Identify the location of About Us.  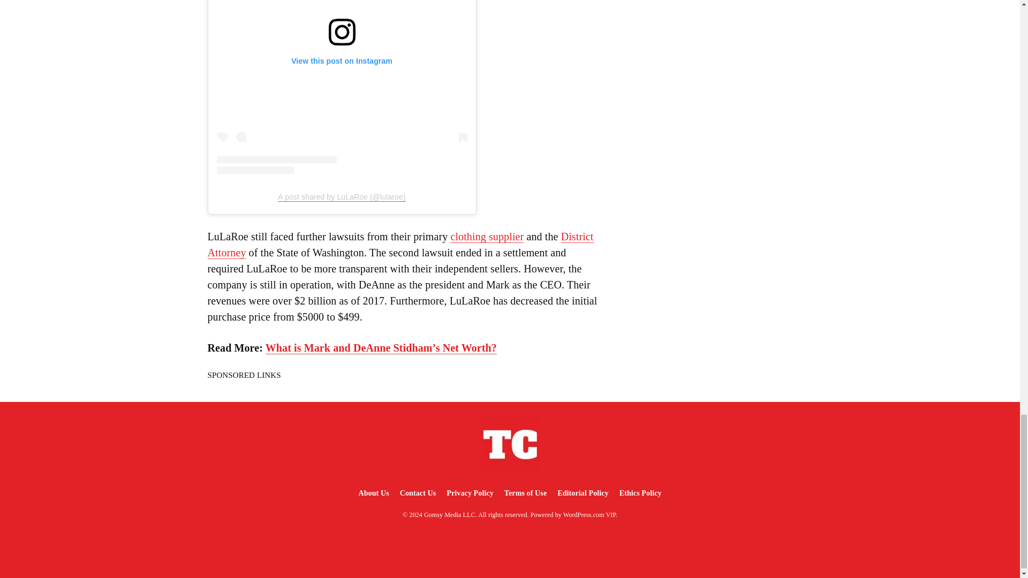
(373, 492).